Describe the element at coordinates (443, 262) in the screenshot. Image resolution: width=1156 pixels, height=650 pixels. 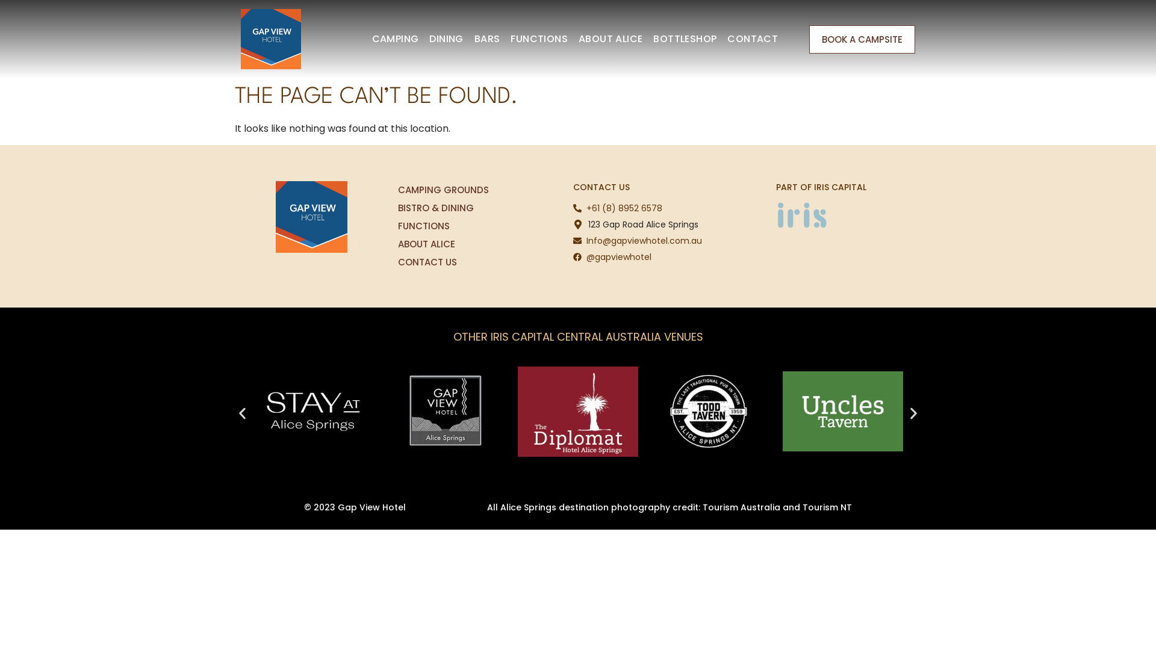
I see `CONTACT US` at that location.